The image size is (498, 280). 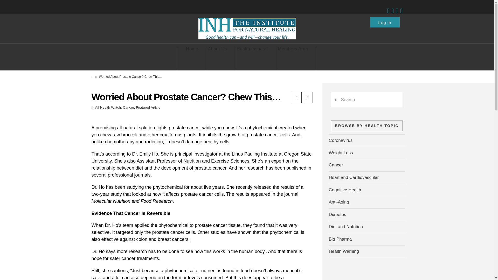 I want to click on Log In, so click(x=385, y=21).